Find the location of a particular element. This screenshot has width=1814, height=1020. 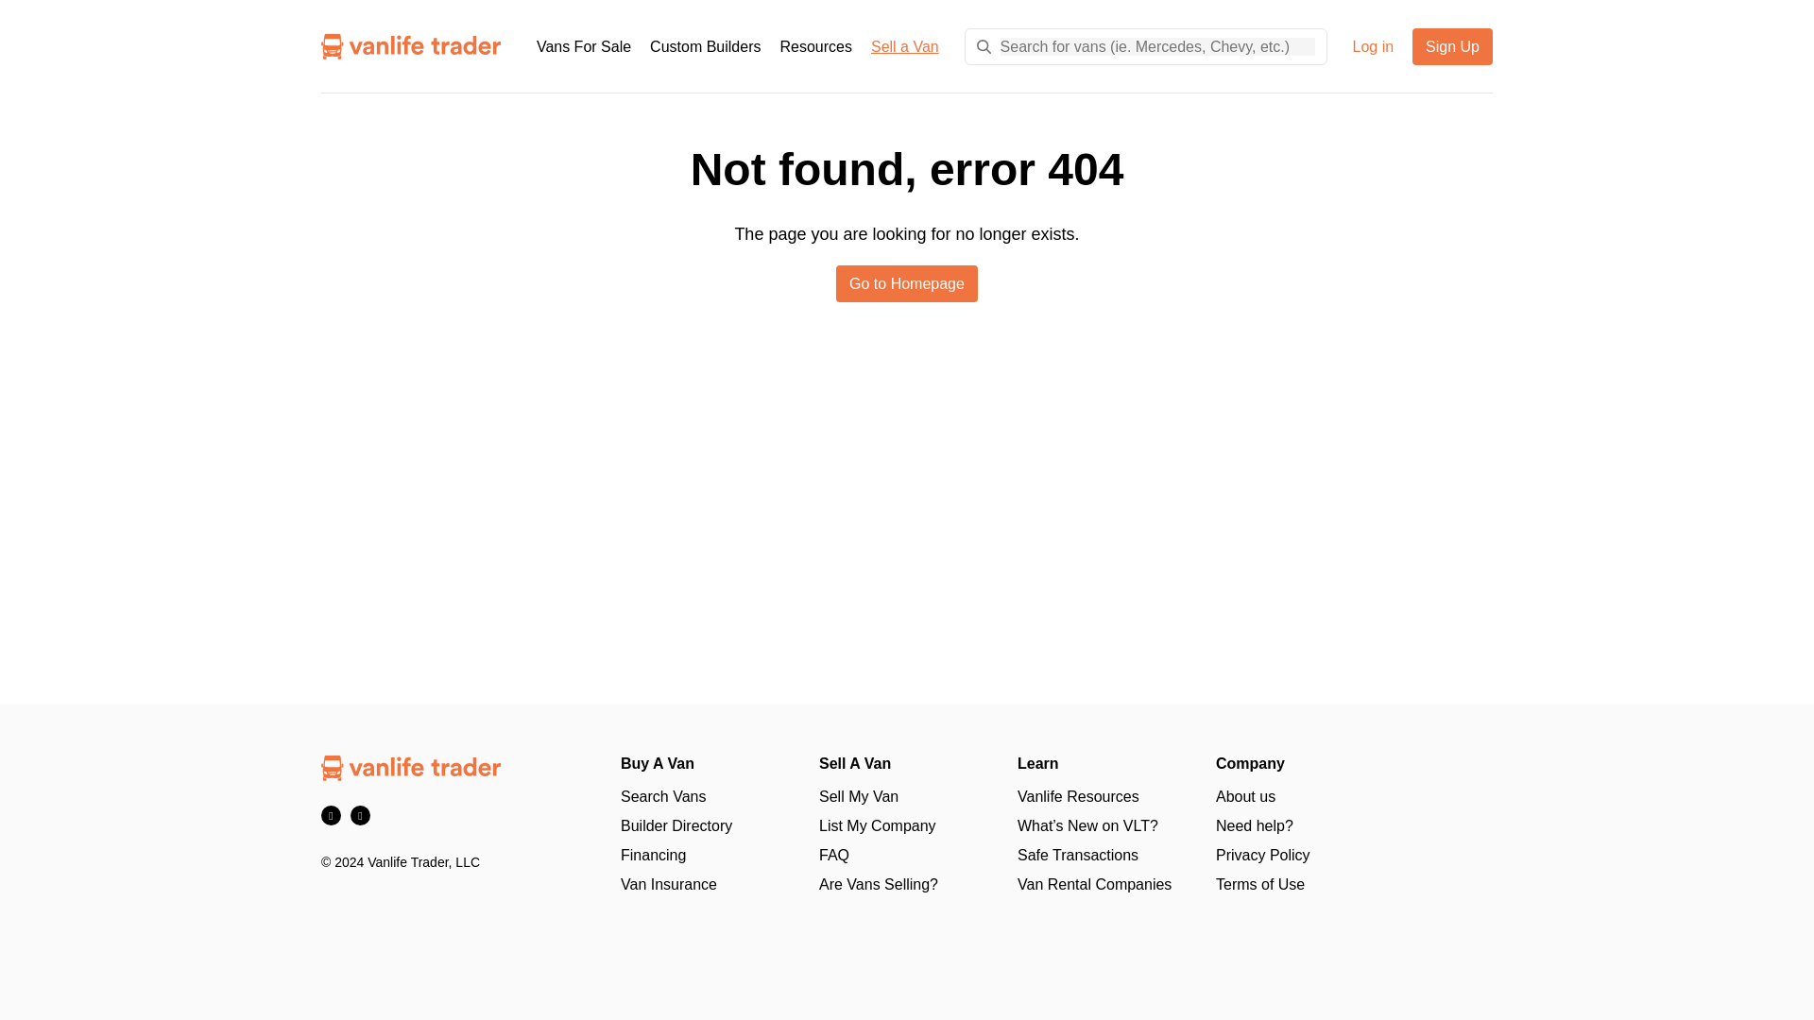

Terms of Use is located at coordinates (1259, 884).